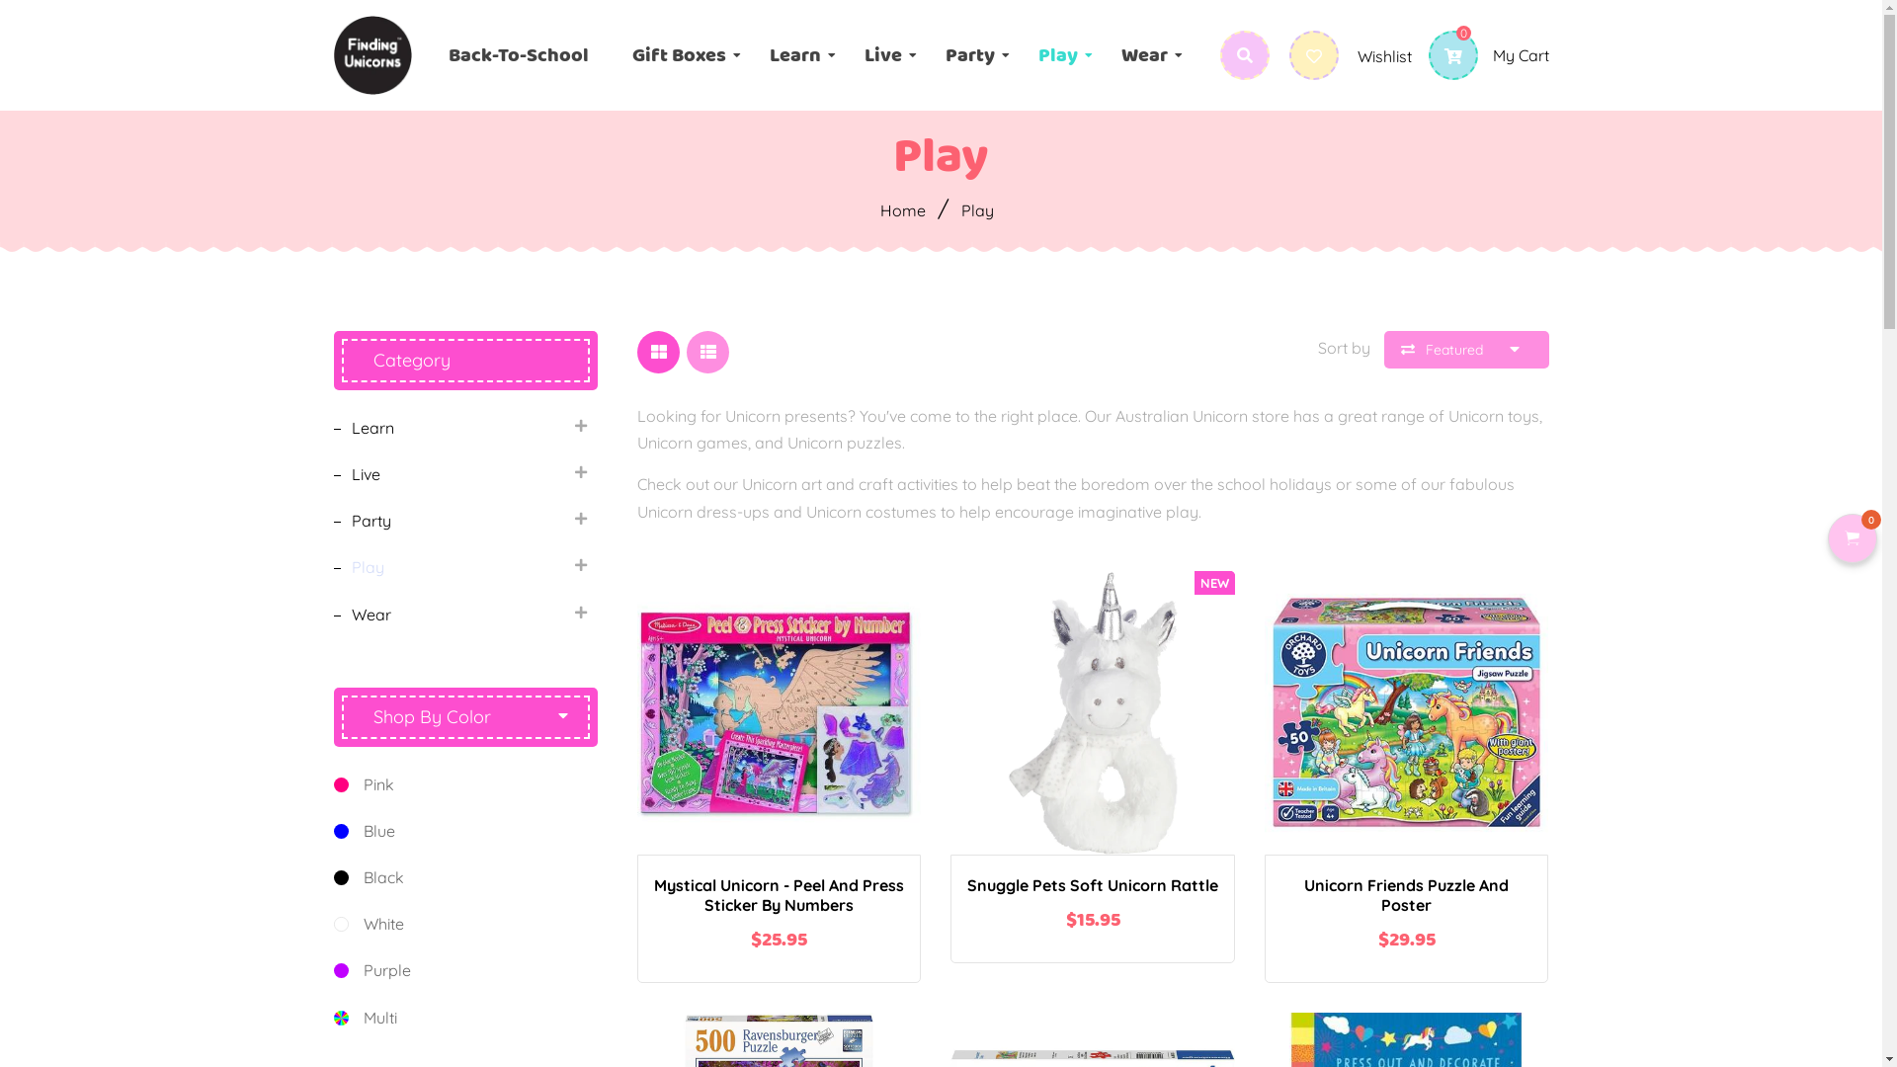  What do you see at coordinates (1350, 56) in the screenshot?
I see `Wishlist` at bounding box center [1350, 56].